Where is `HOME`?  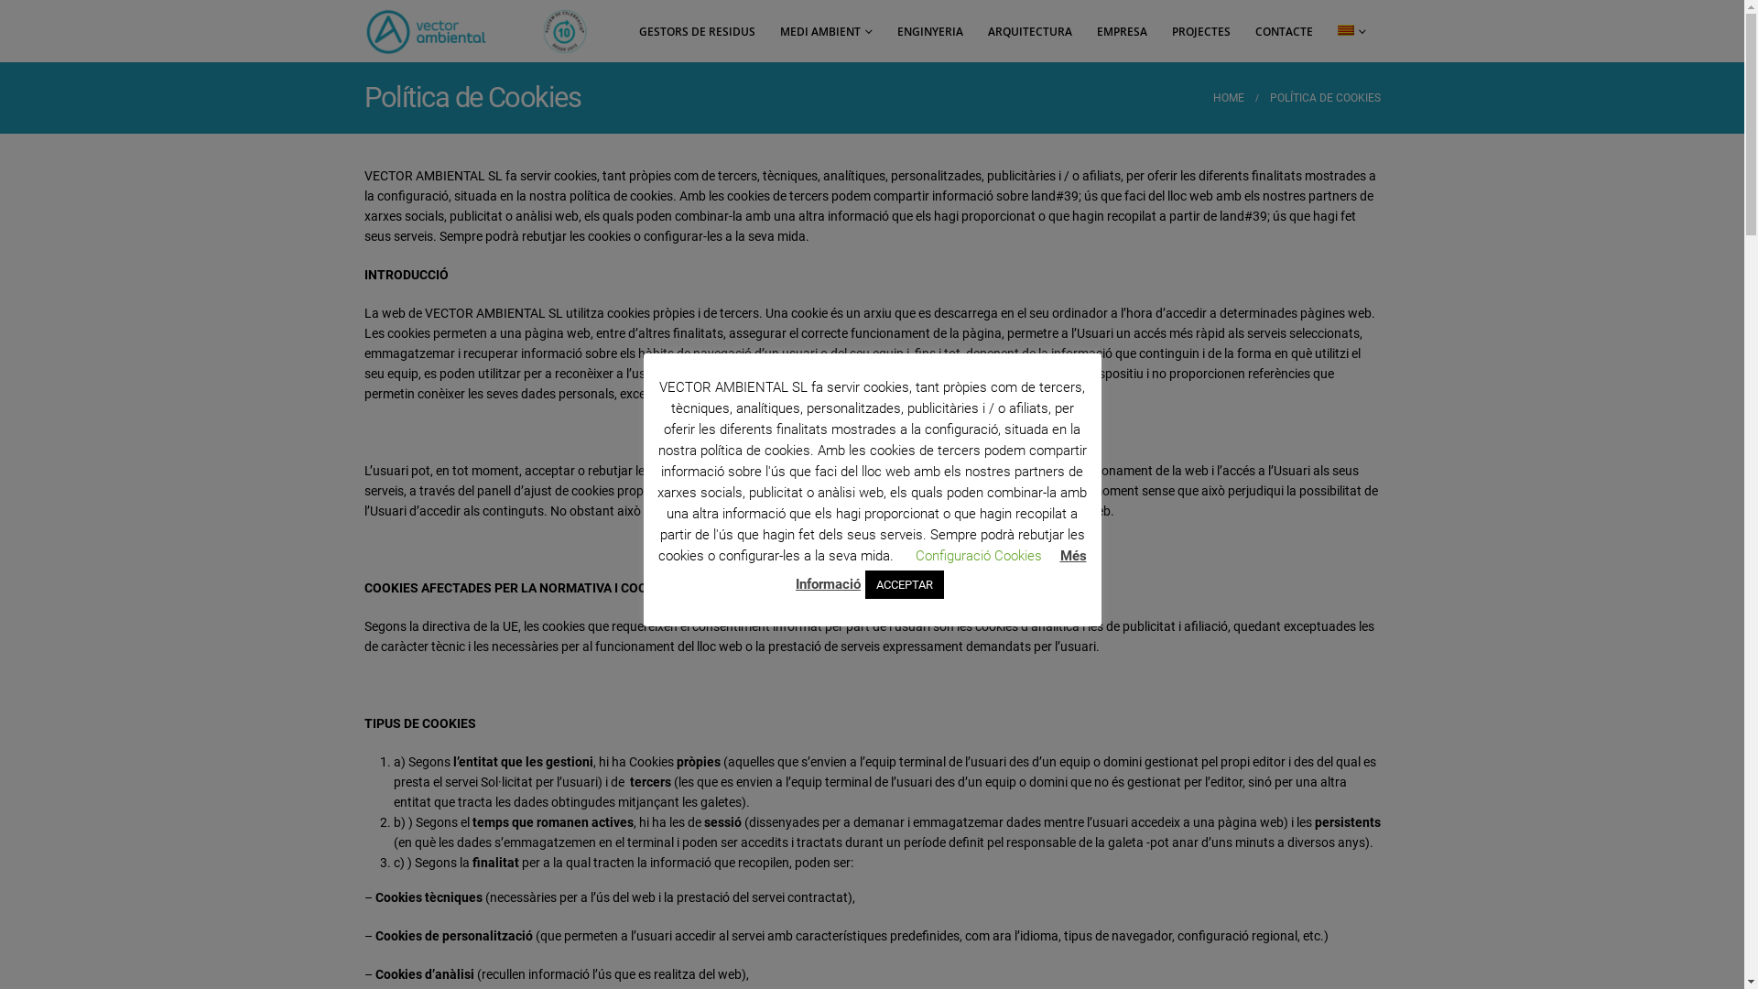
HOME is located at coordinates (1228, 98).